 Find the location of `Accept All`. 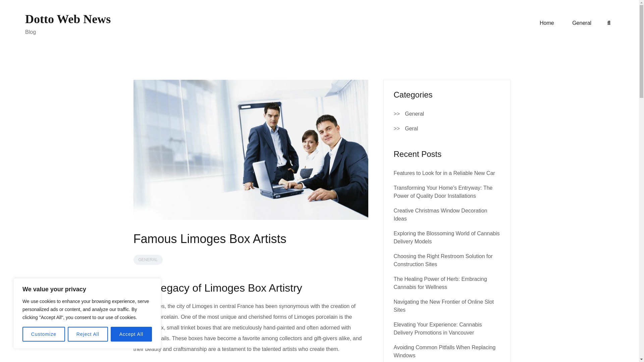

Accept All is located at coordinates (131, 334).